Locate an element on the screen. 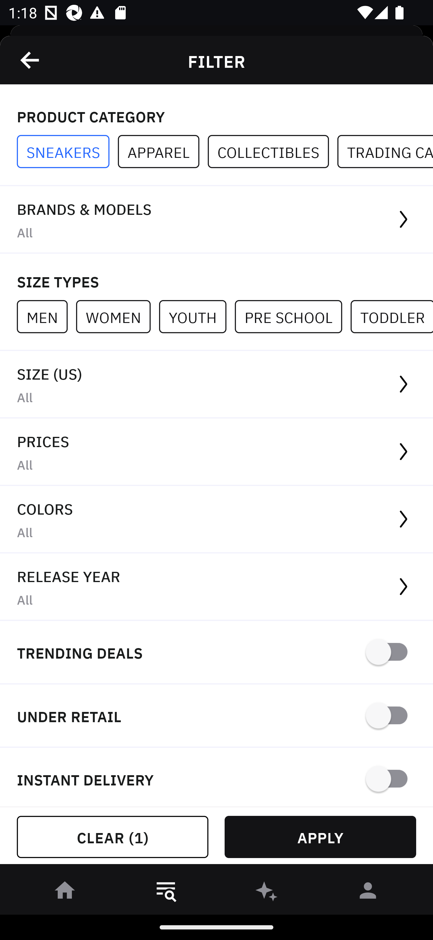 This screenshot has width=433, height=940. PRE SCHOOL is located at coordinates (293, 316).